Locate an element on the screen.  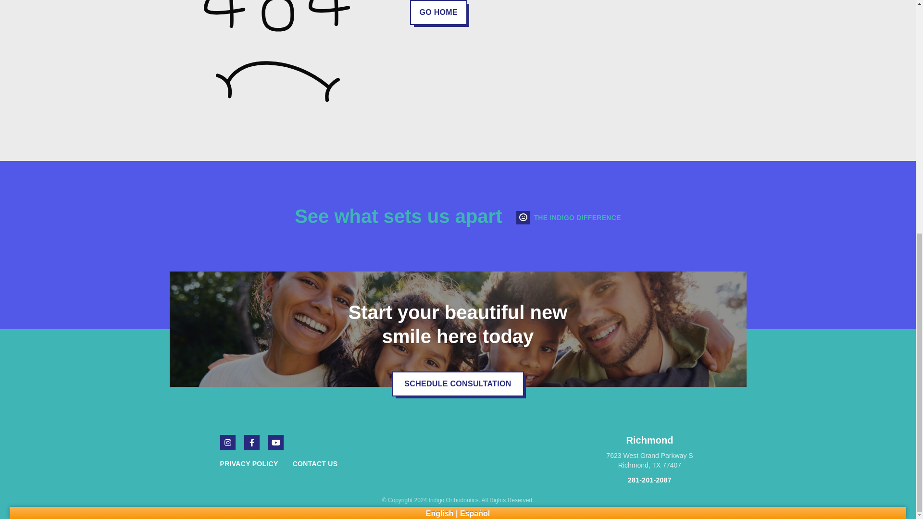
PRIVACY POLICY is located at coordinates (315, 463).